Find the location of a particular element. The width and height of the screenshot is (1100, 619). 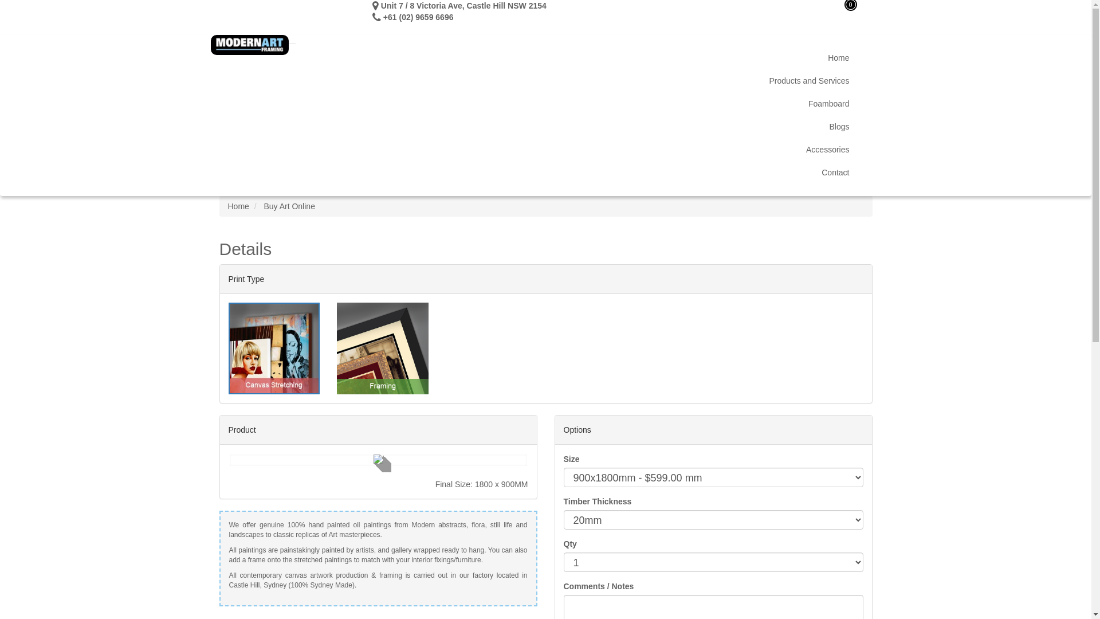

Accessories is located at coordinates (546, 150).